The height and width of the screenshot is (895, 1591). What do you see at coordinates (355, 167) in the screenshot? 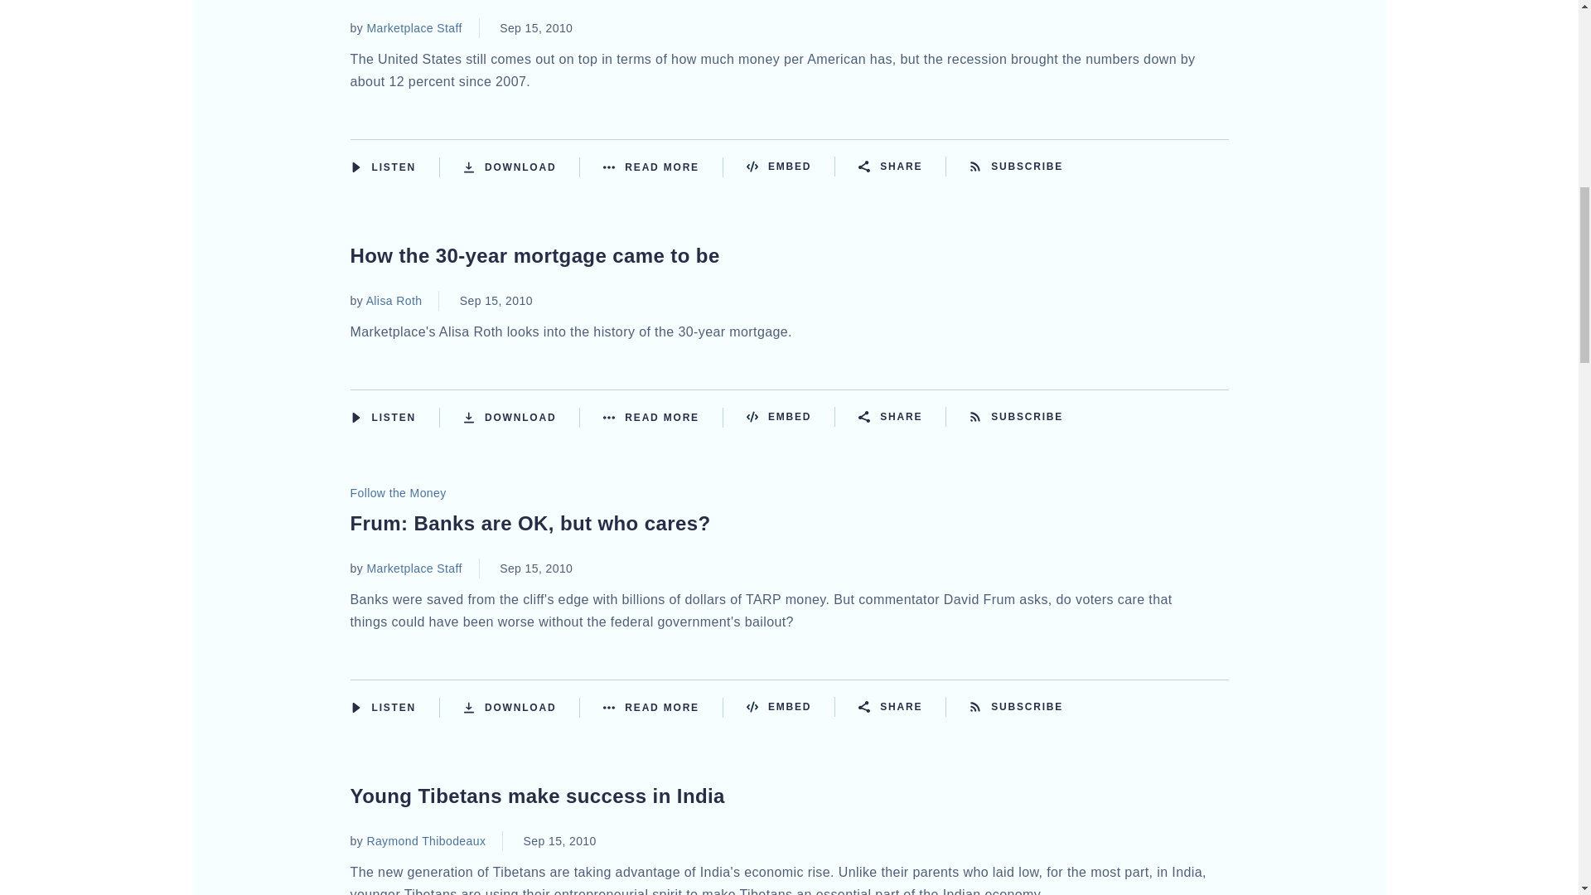
I see `LISTEN` at bounding box center [355, 167].